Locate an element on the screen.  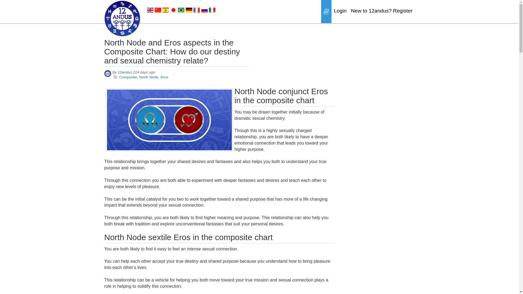
Italian is located at coordinates (212, 10).